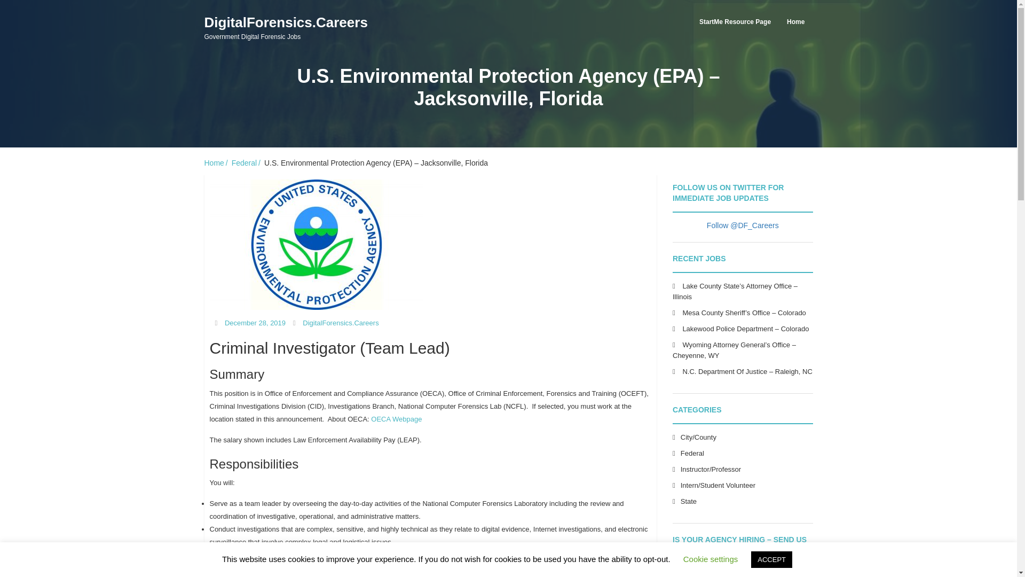  Describe the element at coordinates (255, 323) in the screenshot. I see `December 28, 2019` at that location.